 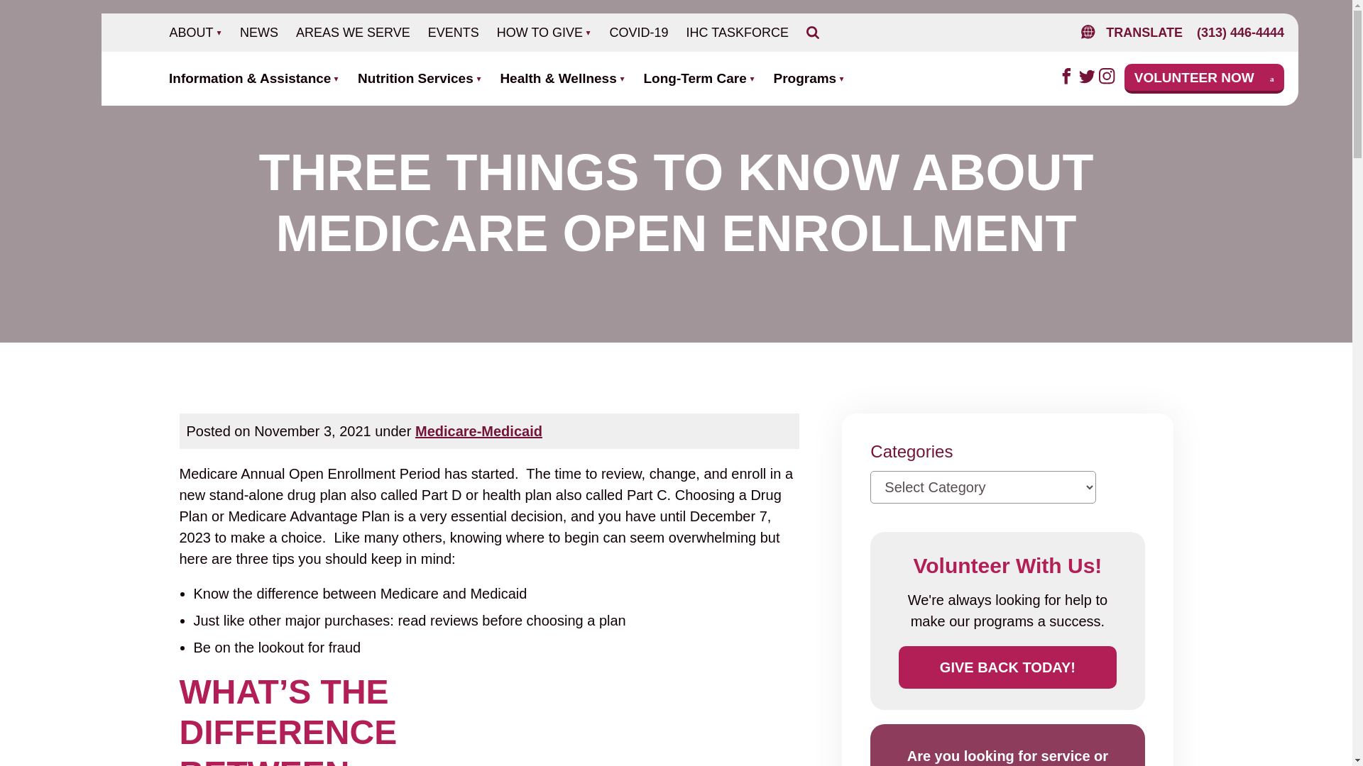 What do you see at coordinates (737, 33) in the screenshot?
I see `IHC TASKFORCE` at bounding box center [737, 33].